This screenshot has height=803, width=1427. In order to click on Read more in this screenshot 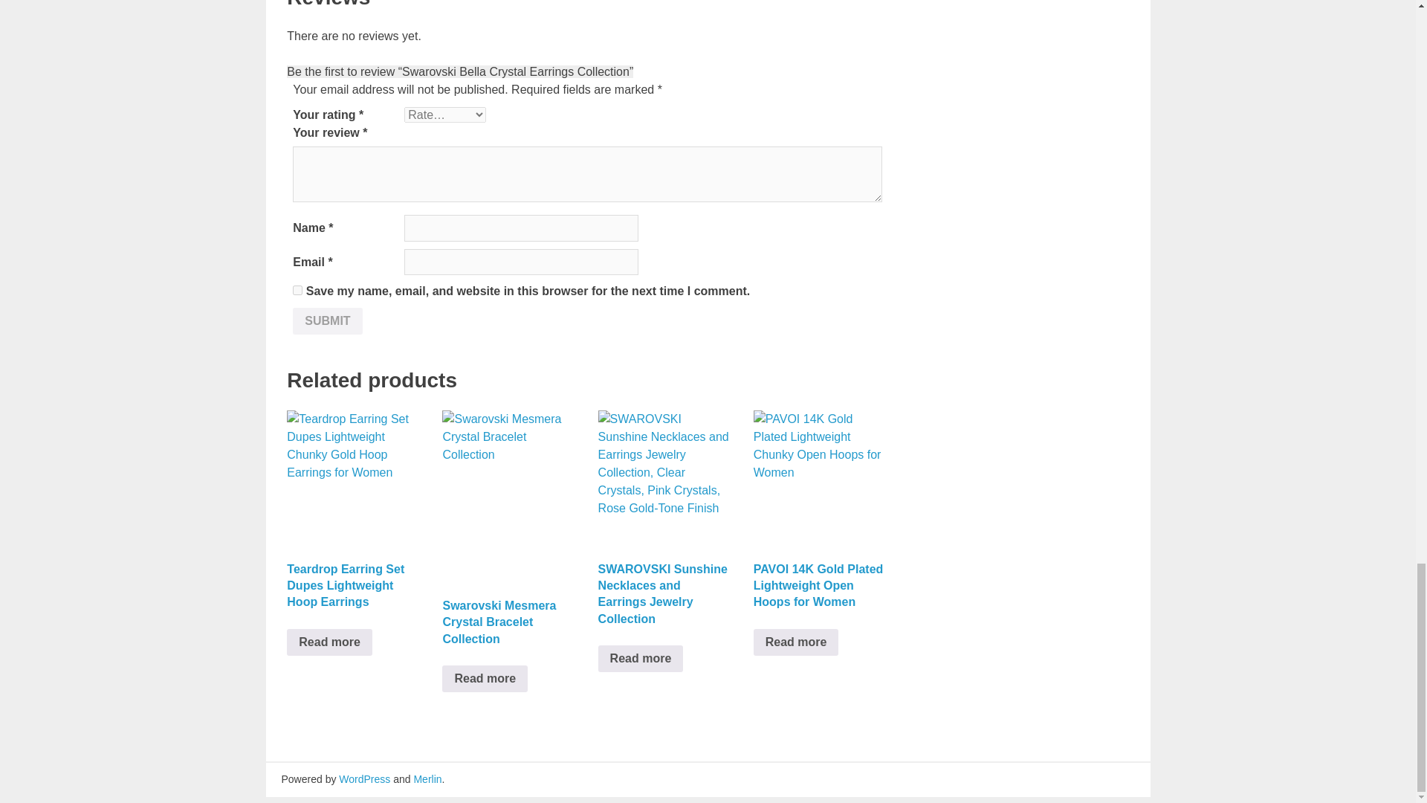, I will do `click(641, 659)`.